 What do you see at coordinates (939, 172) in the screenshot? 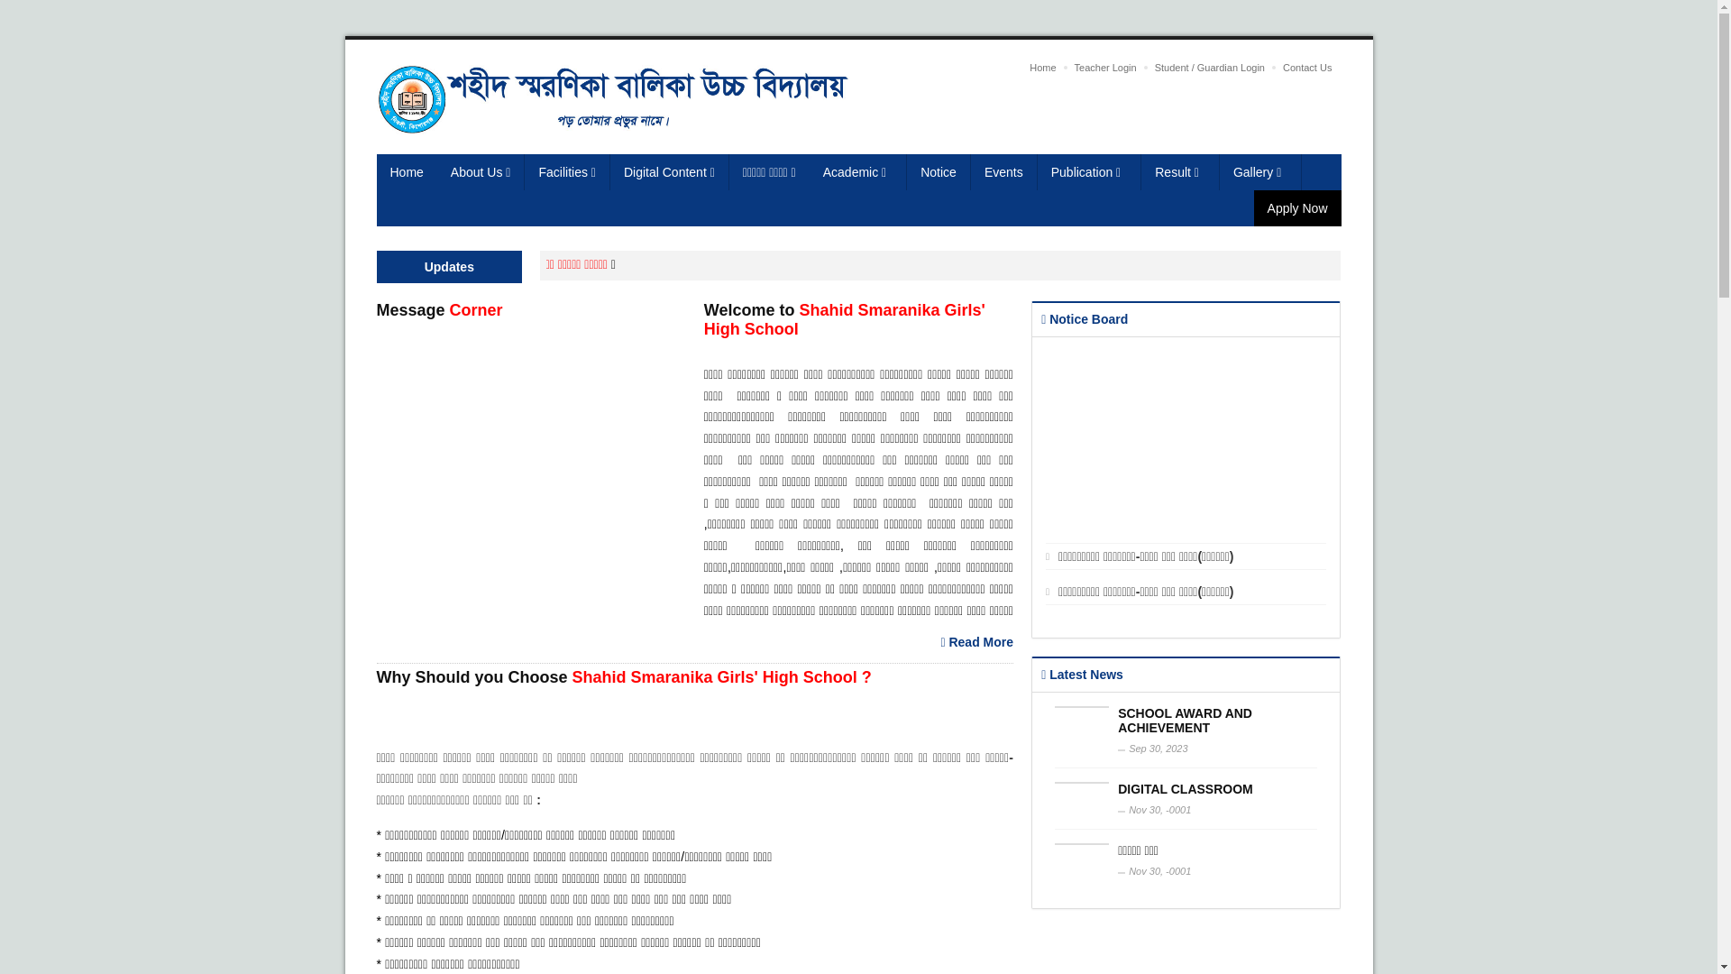
I see `Notice` at bounding box center [939, 172].